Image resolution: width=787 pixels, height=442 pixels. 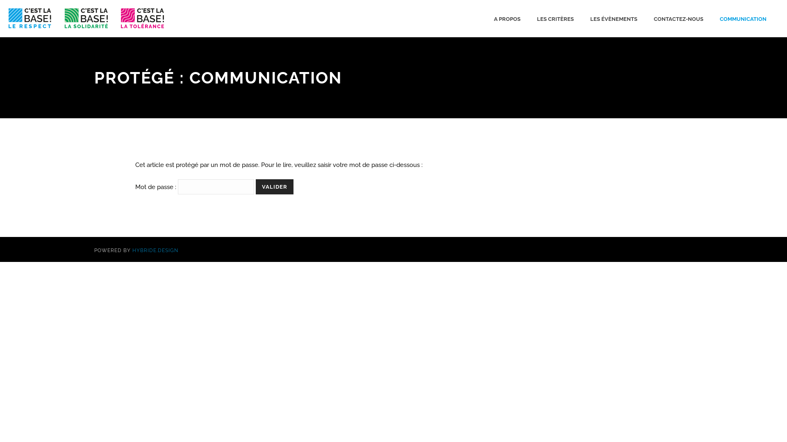 I want to click on COMMUNICATION, so click(x=743, y=18).